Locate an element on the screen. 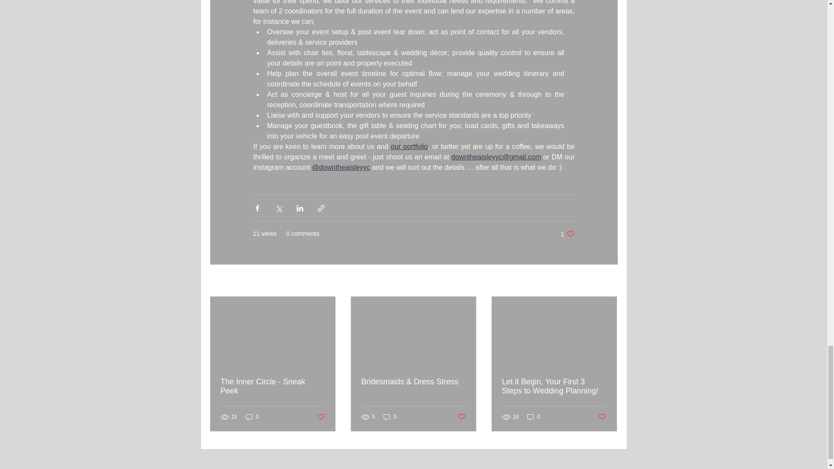 The height and width of the screenshot is (469, 834). 0 is located at coordinates (602, 417).